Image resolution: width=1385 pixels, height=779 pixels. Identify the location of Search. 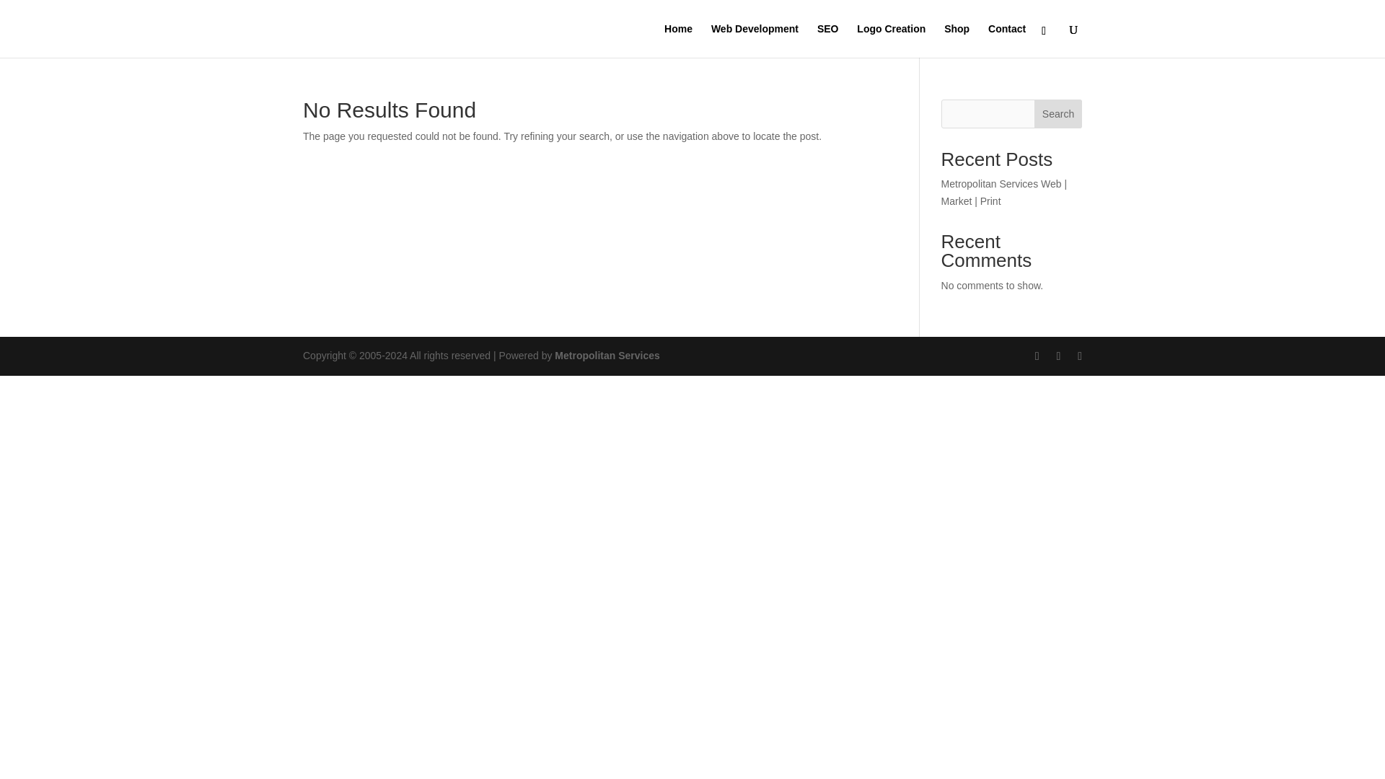
(1058, 114).